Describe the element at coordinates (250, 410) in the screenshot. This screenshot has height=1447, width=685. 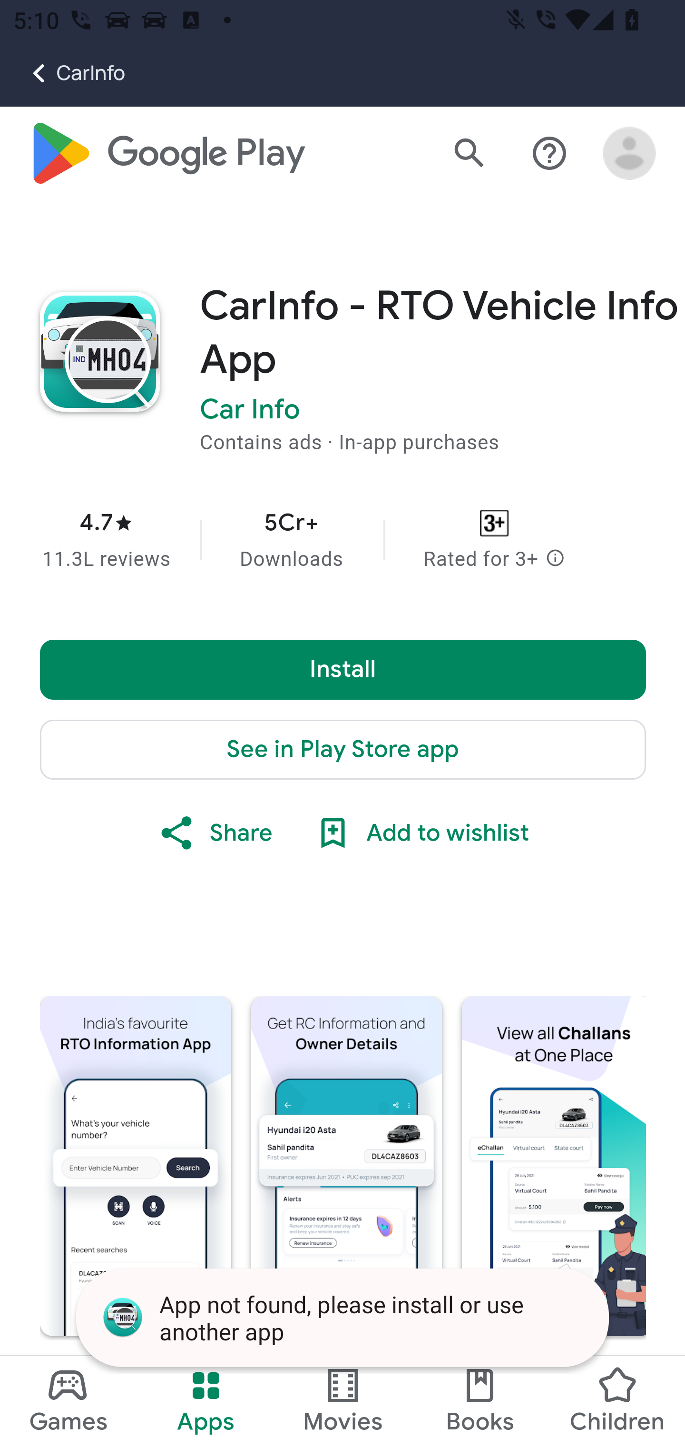
I see `Car Info` at that location.